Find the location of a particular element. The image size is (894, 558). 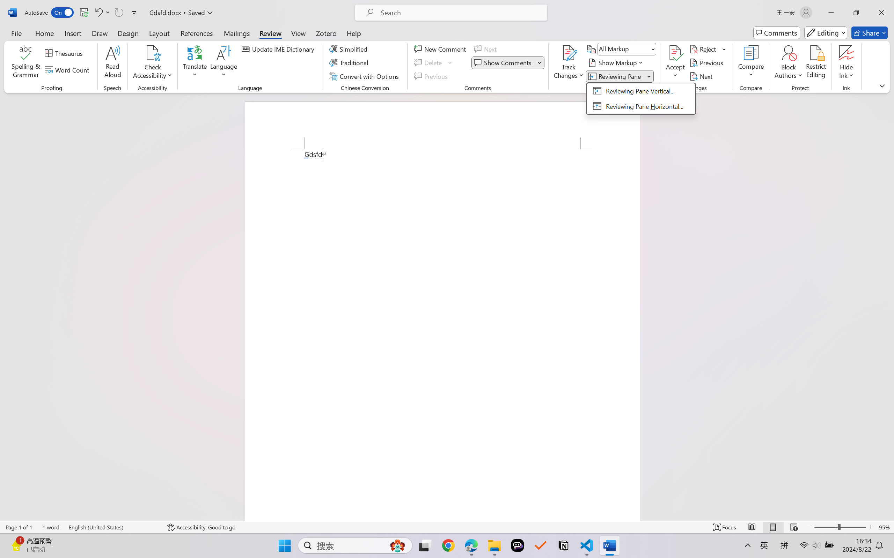

Simplified is located at coordinates (349, 49).